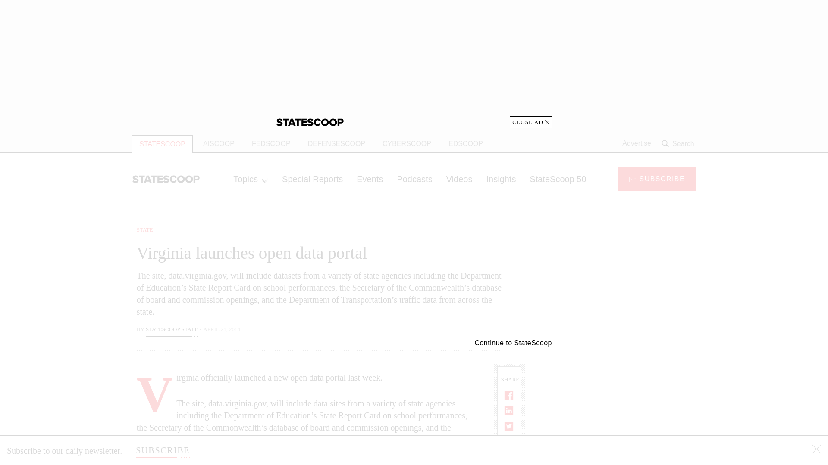 The height and width of the screenshot is (465, 828). What do you see at coordinates (679, 143) in the screenshot?
I see `Search` at bounding box center [679, 143].